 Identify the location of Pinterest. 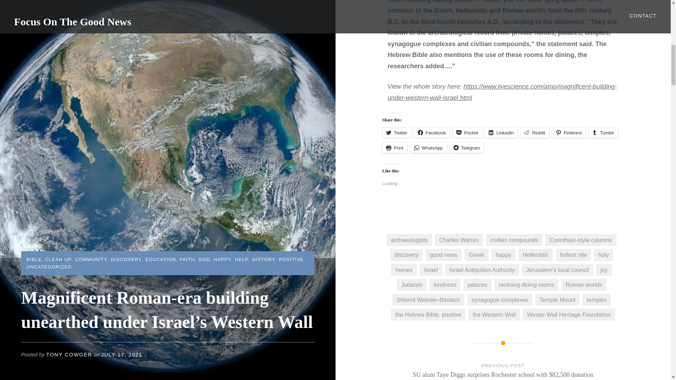
(569, 132).